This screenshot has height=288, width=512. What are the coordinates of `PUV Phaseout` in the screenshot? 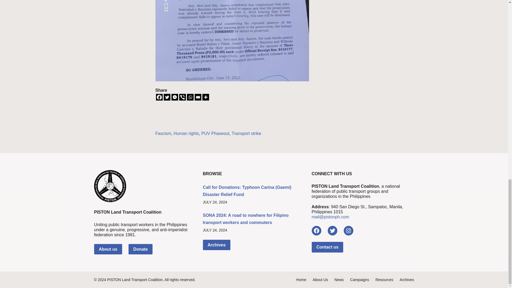 It's located at (215, 133).